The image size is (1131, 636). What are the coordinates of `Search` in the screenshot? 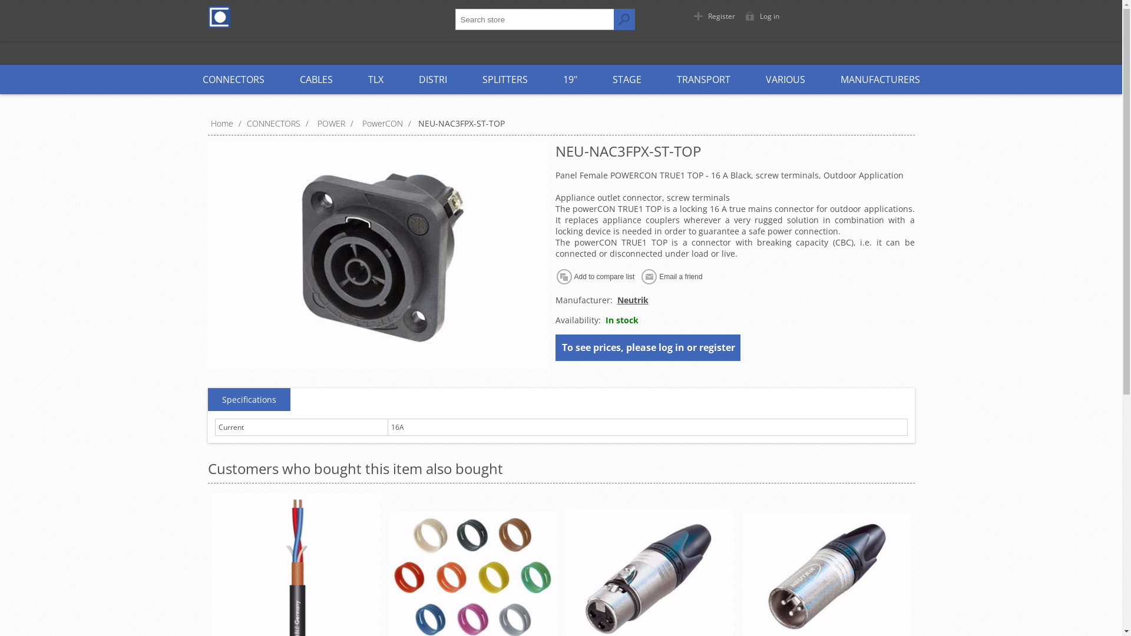 It's located at (624, 19).